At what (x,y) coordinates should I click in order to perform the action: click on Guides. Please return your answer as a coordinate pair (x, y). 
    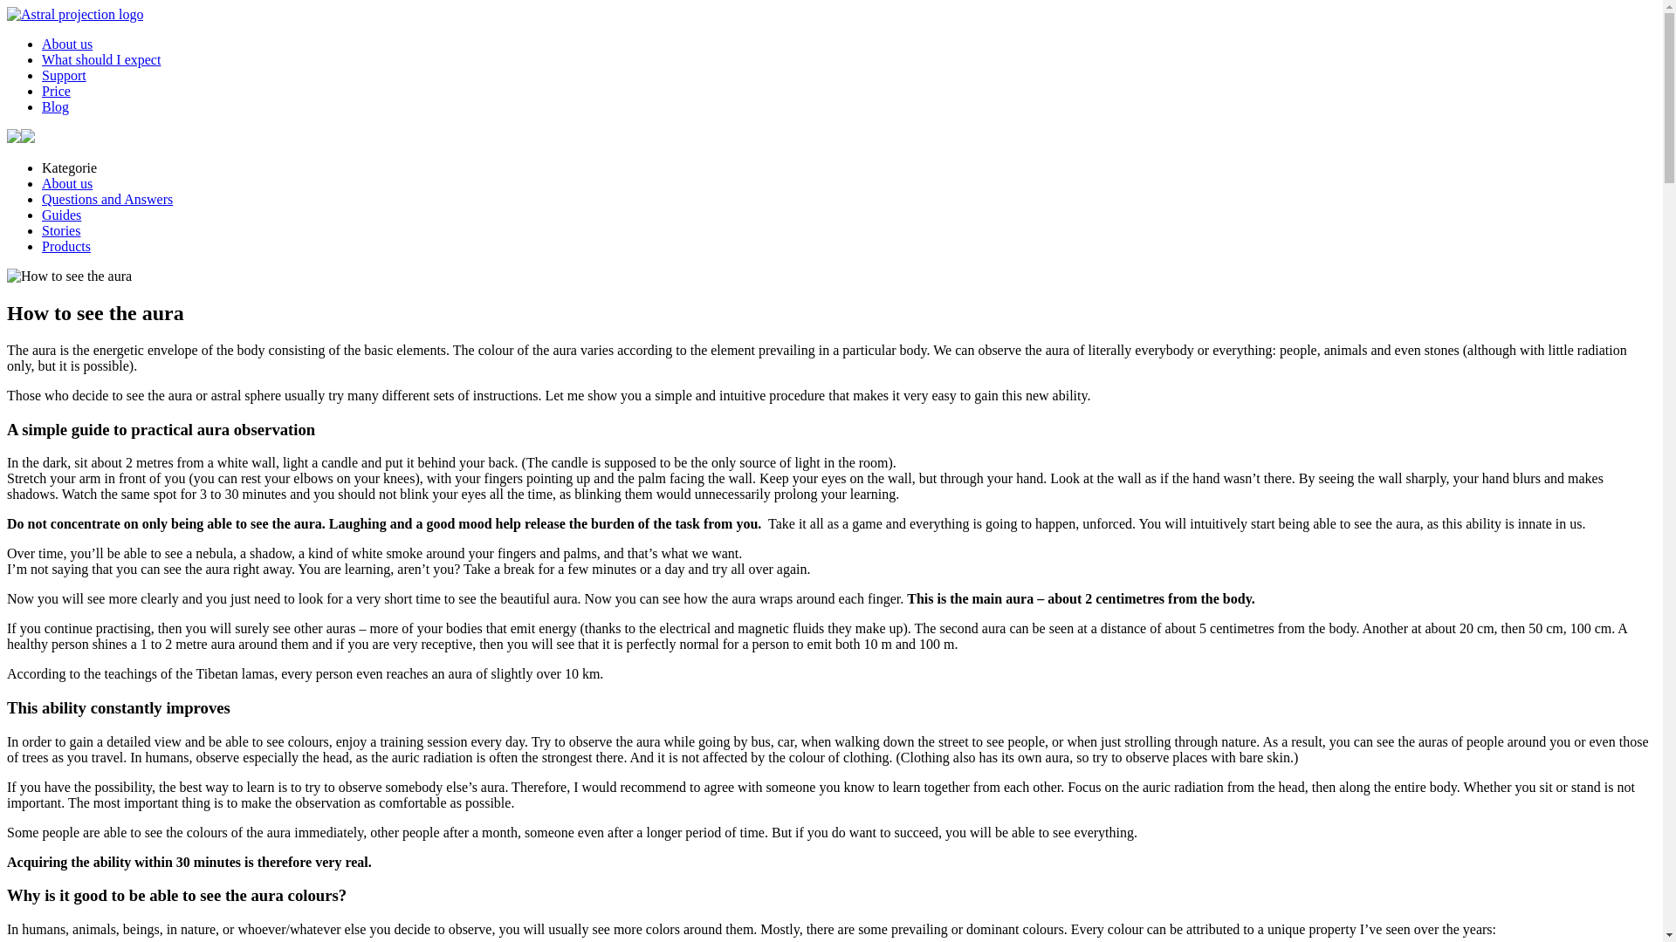
    Looking at the image, I should click on (61, 215).